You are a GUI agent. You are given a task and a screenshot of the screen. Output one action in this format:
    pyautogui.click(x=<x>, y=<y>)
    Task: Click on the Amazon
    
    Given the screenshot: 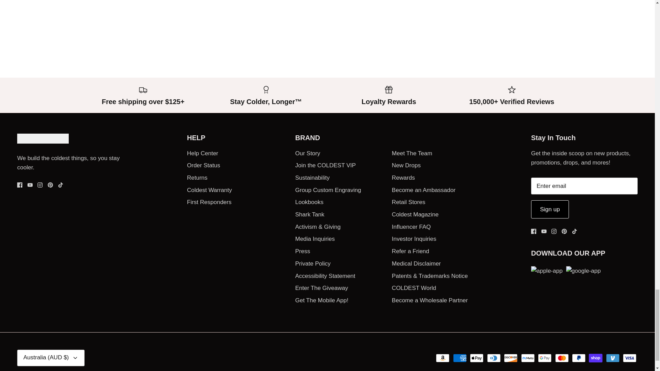 What is the action you would take?
    pyautogui.click(x=442, y=358)
    